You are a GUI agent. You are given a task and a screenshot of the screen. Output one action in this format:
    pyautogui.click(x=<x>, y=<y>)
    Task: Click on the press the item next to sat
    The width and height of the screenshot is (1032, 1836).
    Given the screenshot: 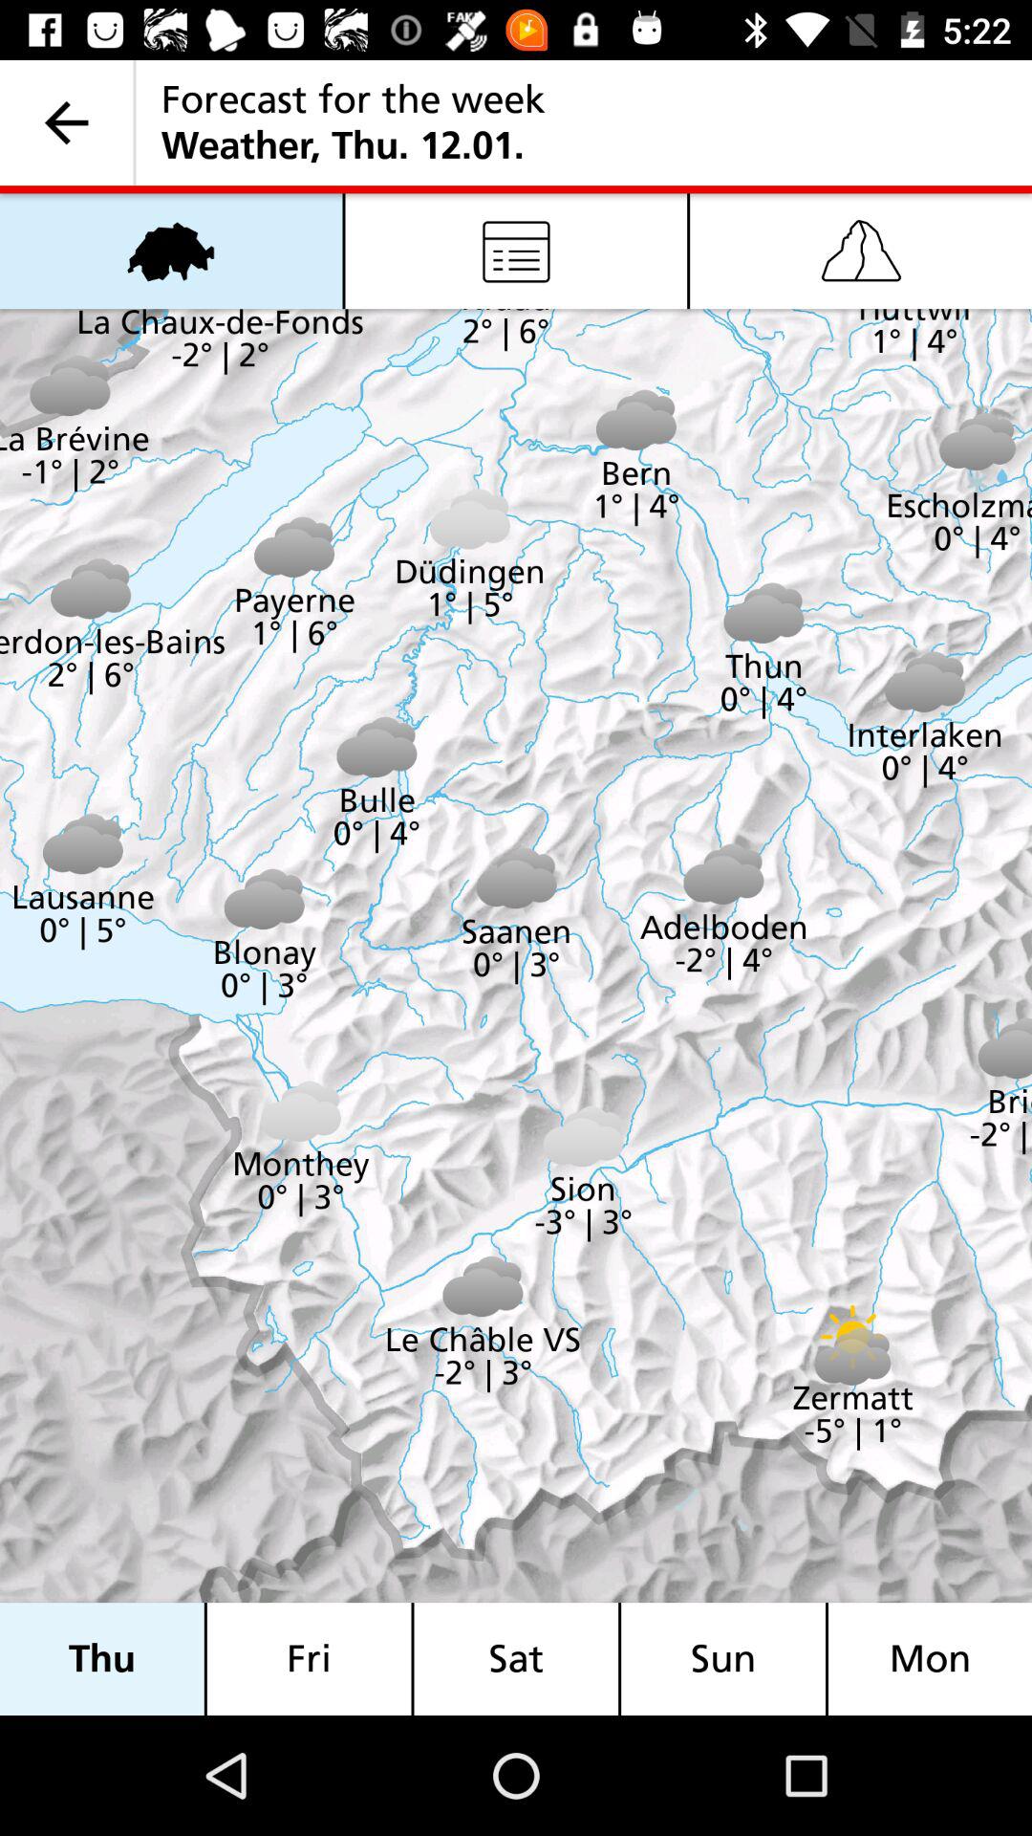 What is the action you would take?
    pyautogui.click(x=723, y=1658)
    